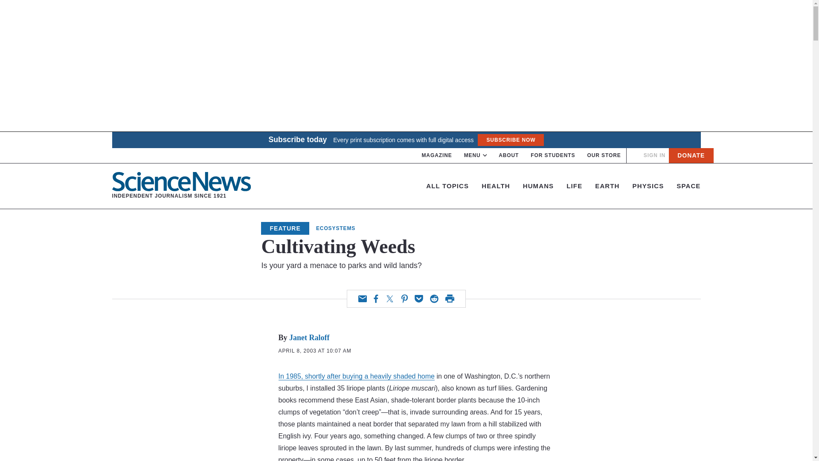  What do you see at coordinates (437, 155) in the screenshot?
I see `MAGAZINE` at bounding box center [437, 155].